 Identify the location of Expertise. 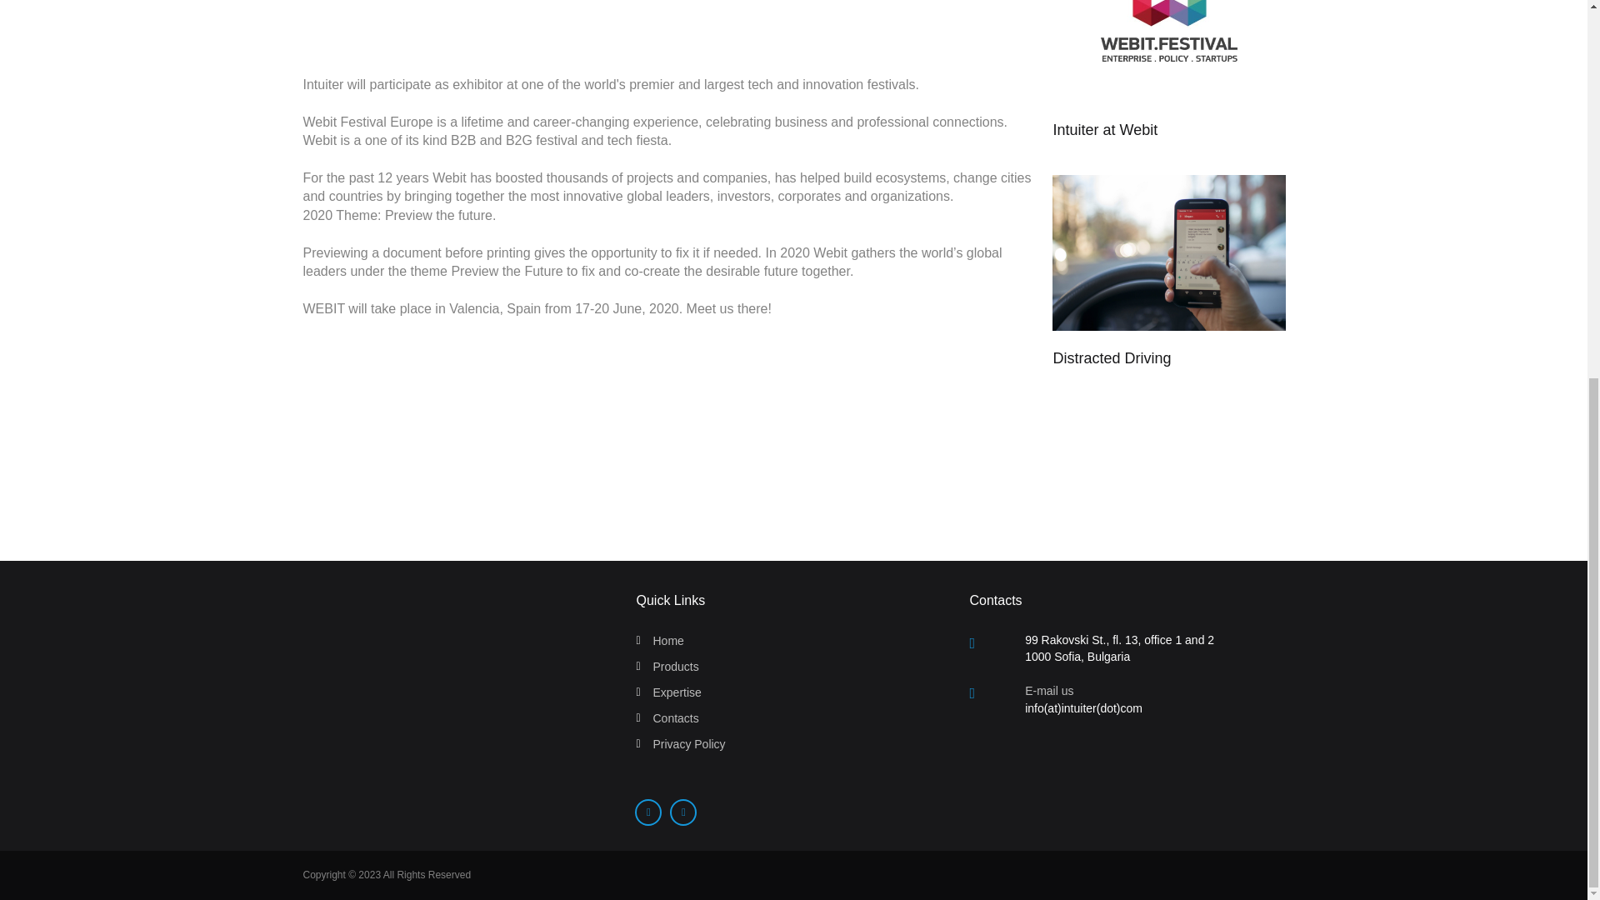
(677, 692).